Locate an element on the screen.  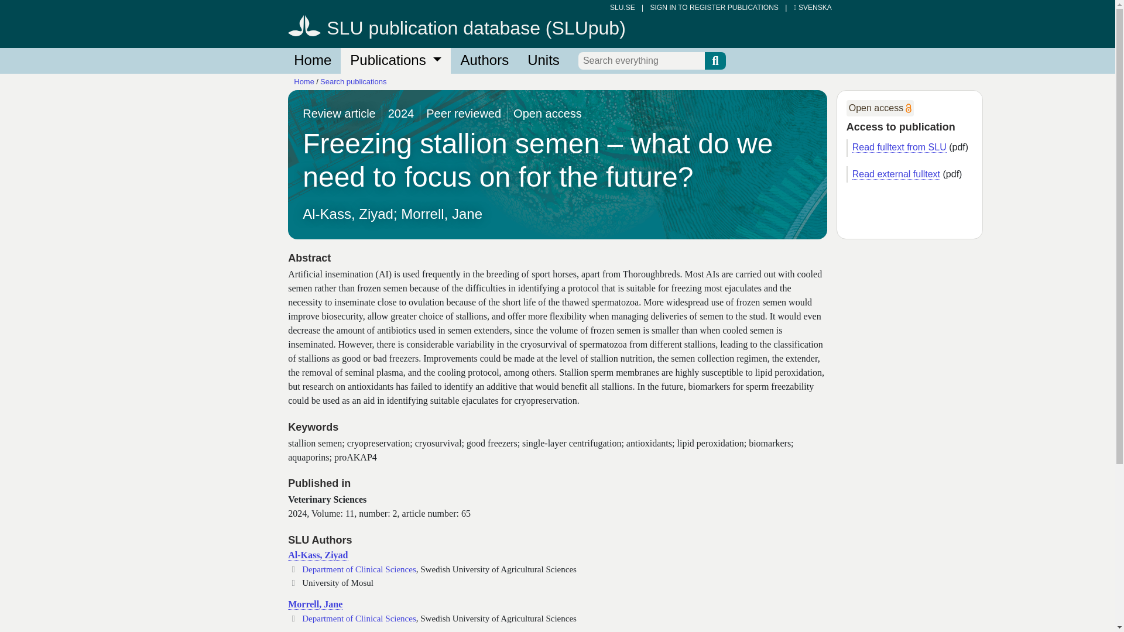
SVENSKA is located at coordinates (813, 8).